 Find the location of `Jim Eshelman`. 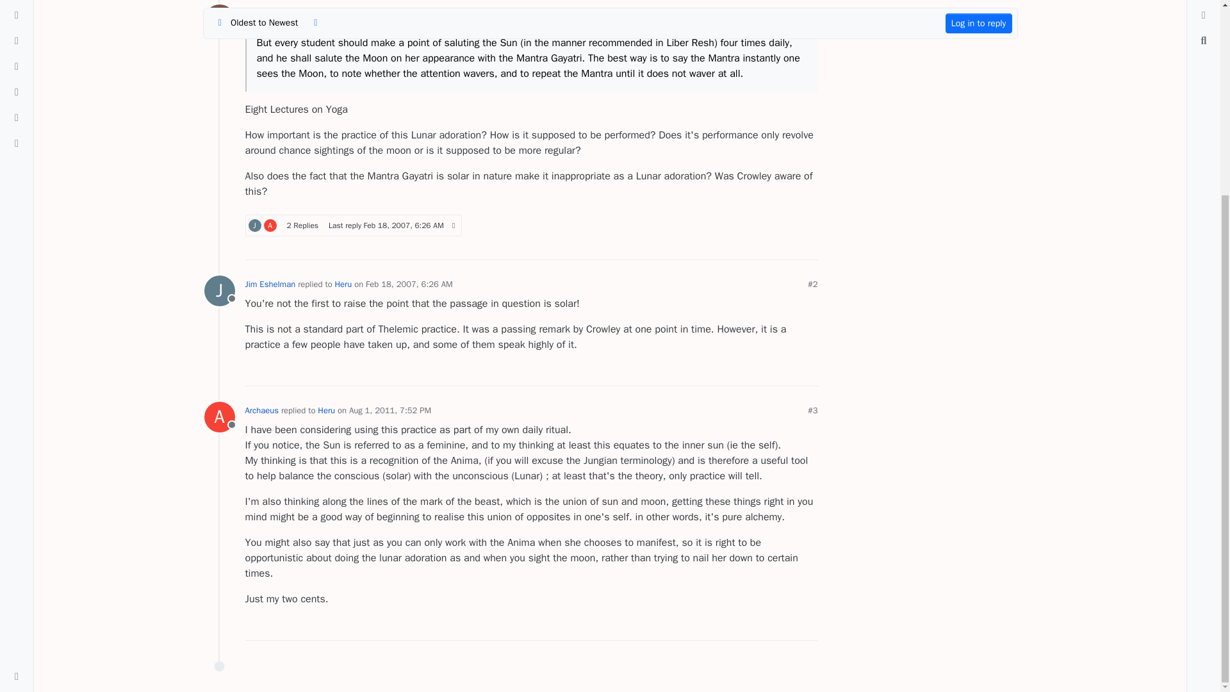

Jim Eshelman is located at coordinates (270, 226).